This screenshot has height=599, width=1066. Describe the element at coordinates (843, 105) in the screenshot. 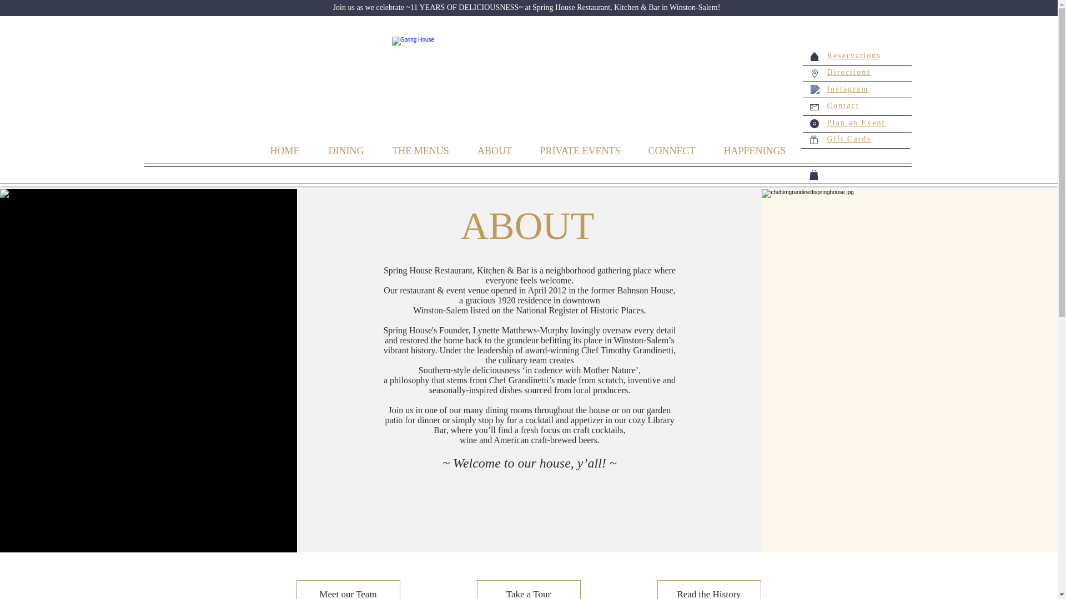

I see `Contact` at that location.